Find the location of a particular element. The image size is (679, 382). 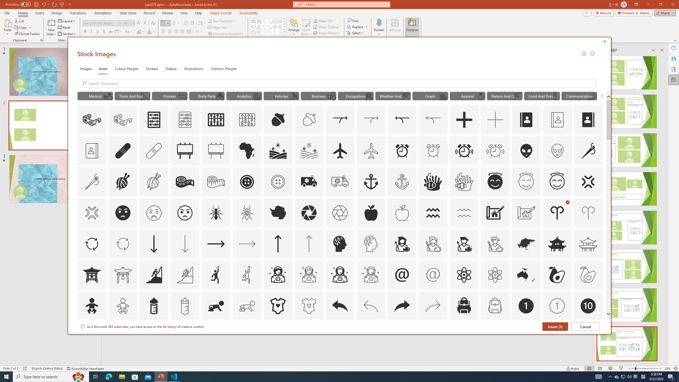

AutomationID: Icons_ArtificialIntelligence_M is located at coordinates (371, 244).